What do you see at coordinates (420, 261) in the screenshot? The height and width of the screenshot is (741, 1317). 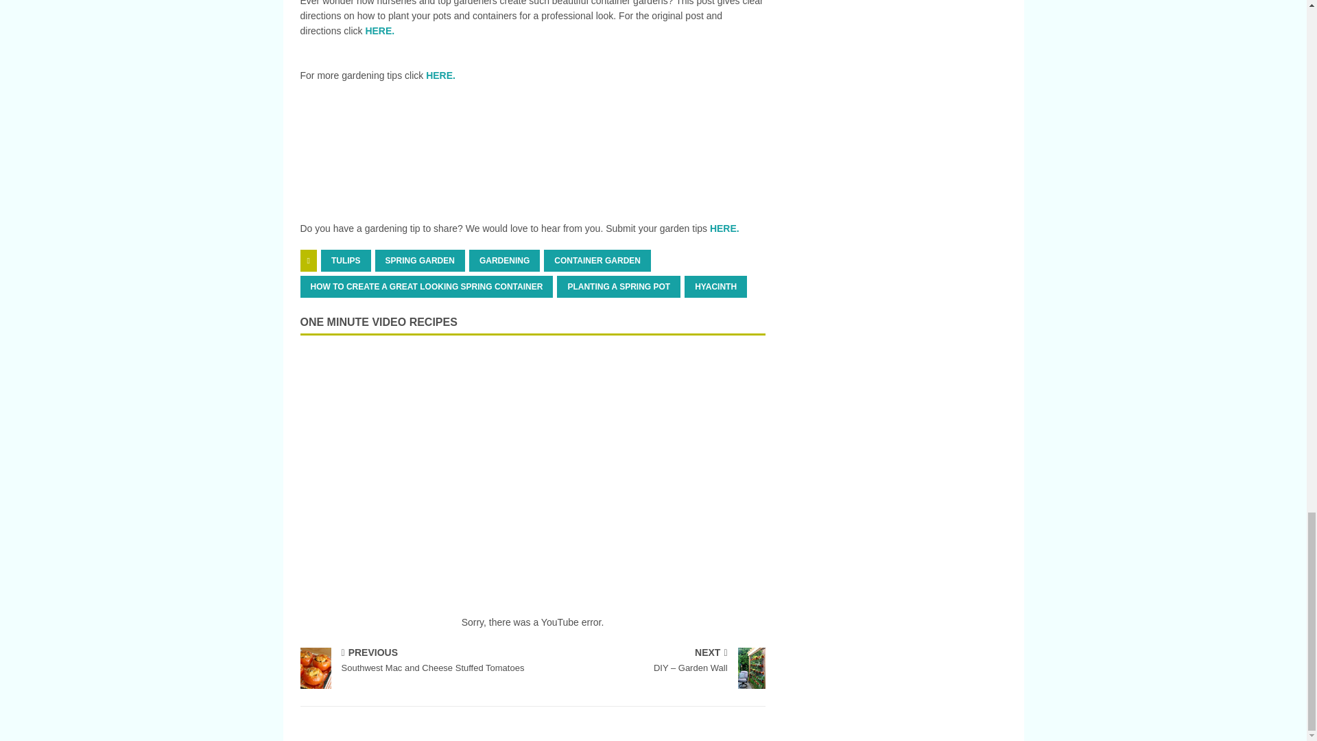 I see `SPRING GARDEN` at bounding box center [420, 261].